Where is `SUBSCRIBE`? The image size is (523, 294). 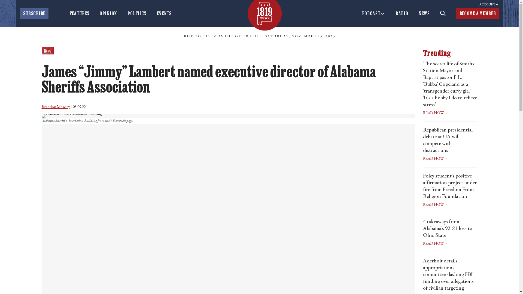
SUBSCRIBE is located at coordinates (34, 14).